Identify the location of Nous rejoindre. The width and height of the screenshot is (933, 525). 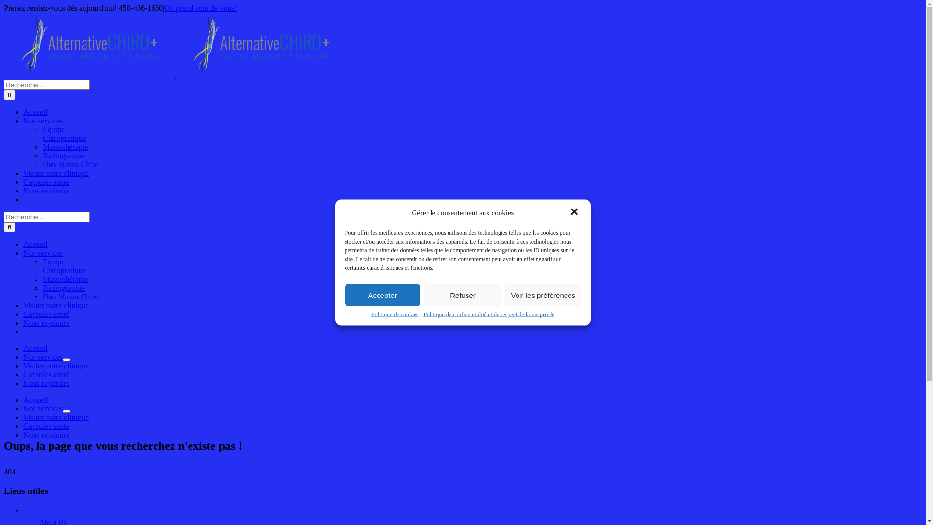
(47, 383).